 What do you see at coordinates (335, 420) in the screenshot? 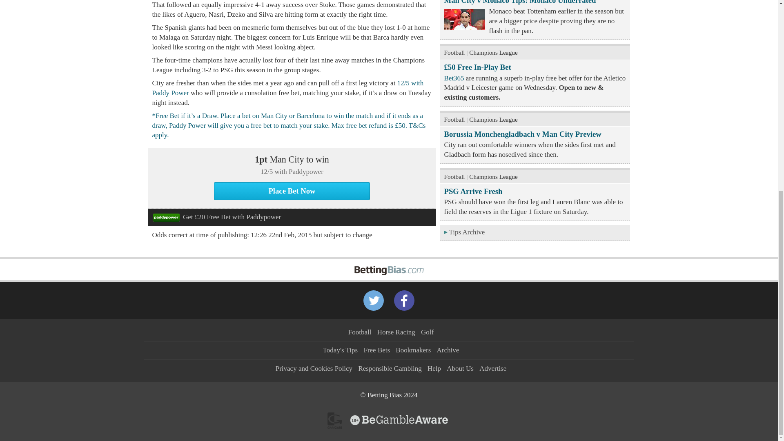
I see `GamCare` at bounding box center [335, 420].